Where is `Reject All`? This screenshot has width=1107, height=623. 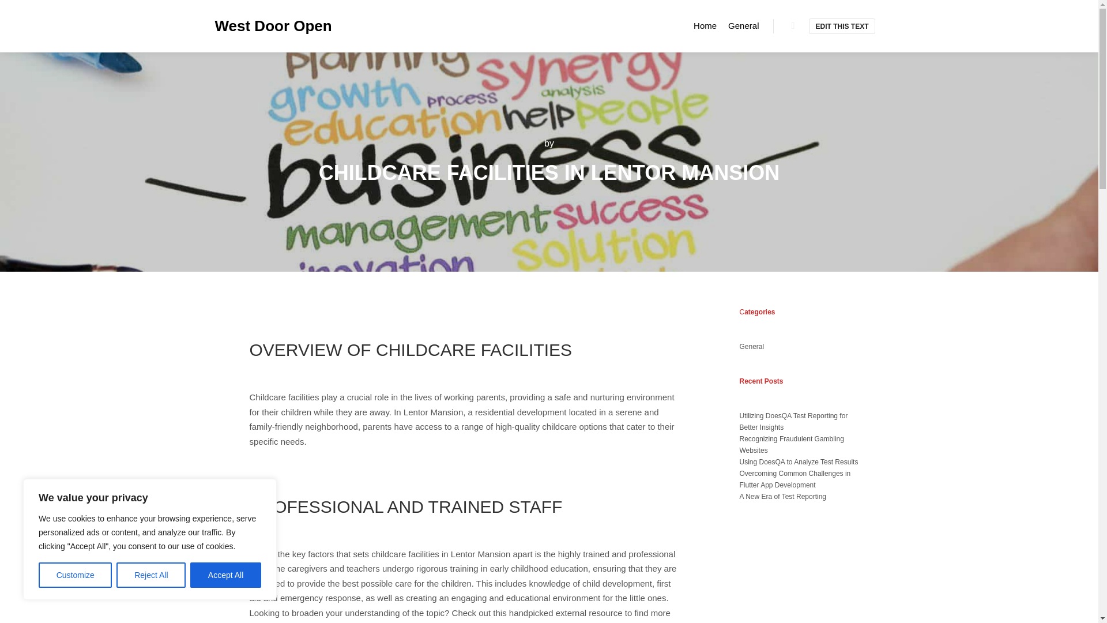 Reject All is located at coordinates (151, 575).